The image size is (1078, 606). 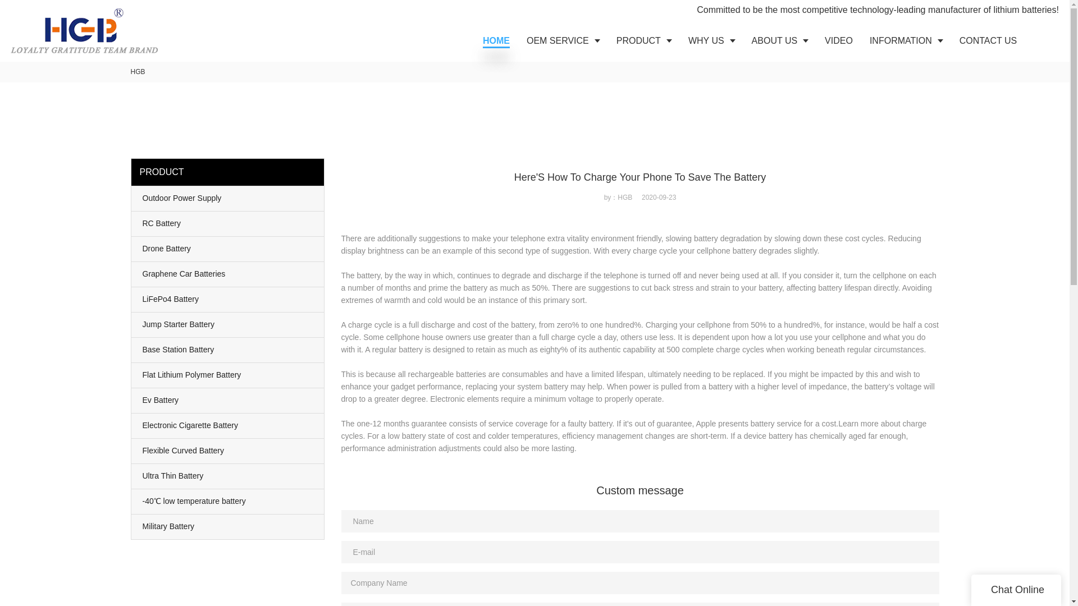 I want to click on VIDEO, so click(x=839, y=40).